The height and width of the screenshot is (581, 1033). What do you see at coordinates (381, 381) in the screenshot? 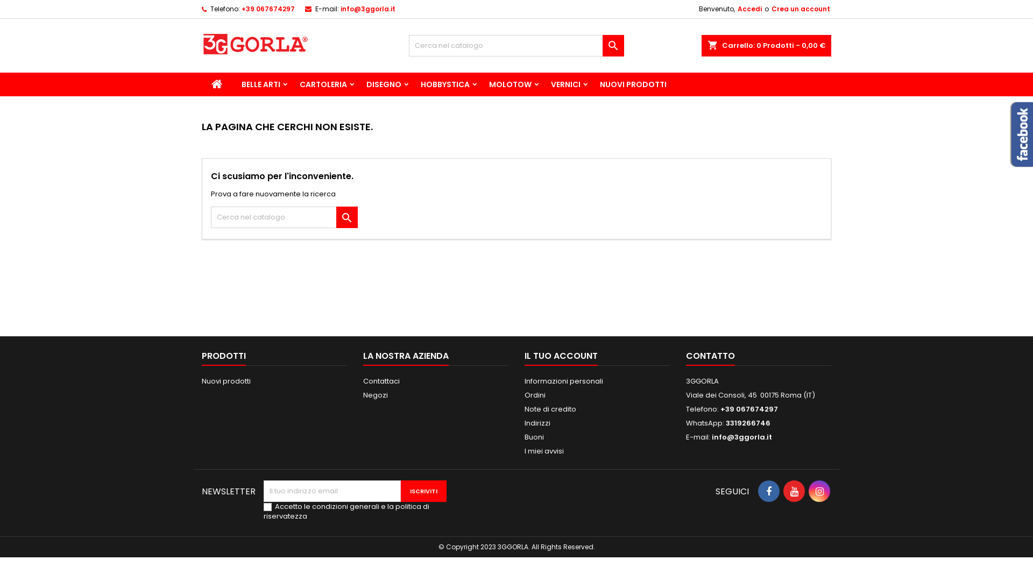
I see `Contattaci` at bounding box center [381, 381].